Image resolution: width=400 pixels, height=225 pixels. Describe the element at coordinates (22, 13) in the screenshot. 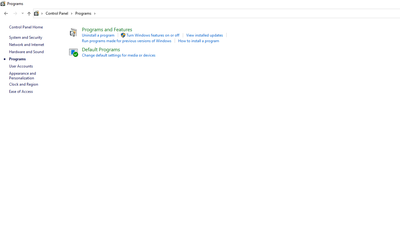

I see `Recent locations` at that location.